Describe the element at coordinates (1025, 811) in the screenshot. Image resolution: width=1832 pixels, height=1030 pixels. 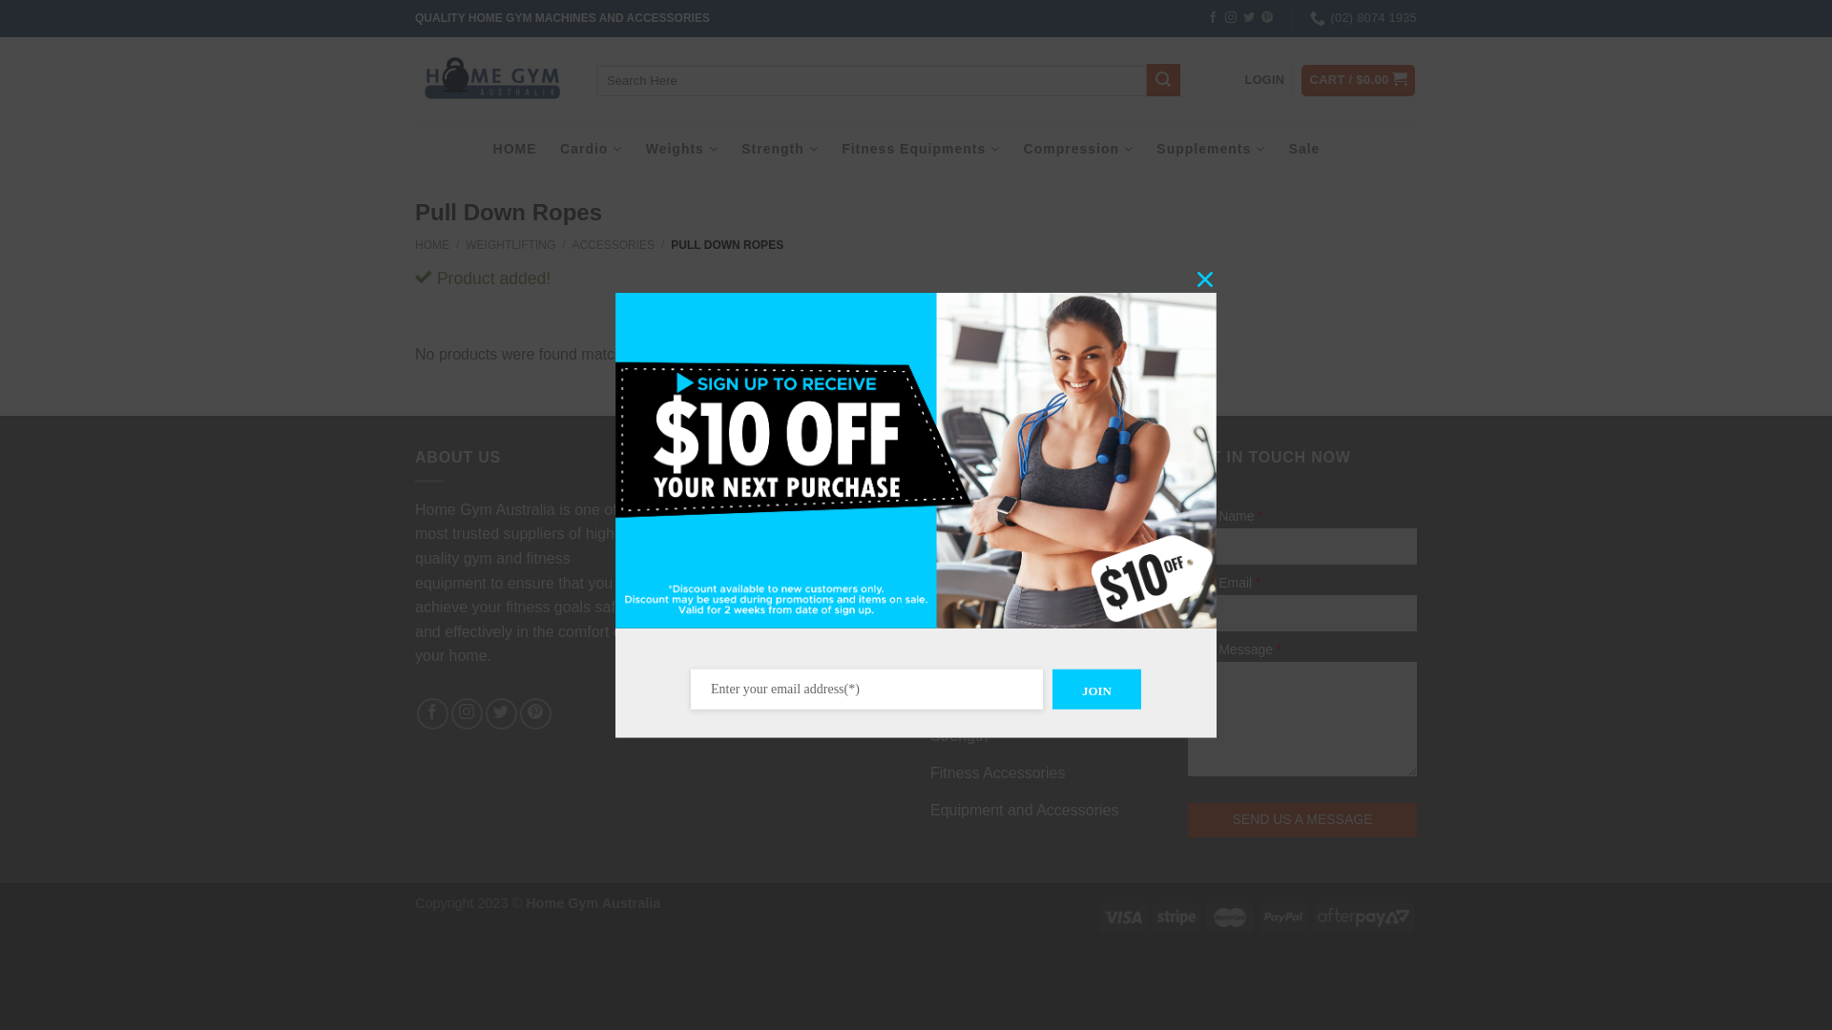
I see `Equipment and Accessories` at that location.